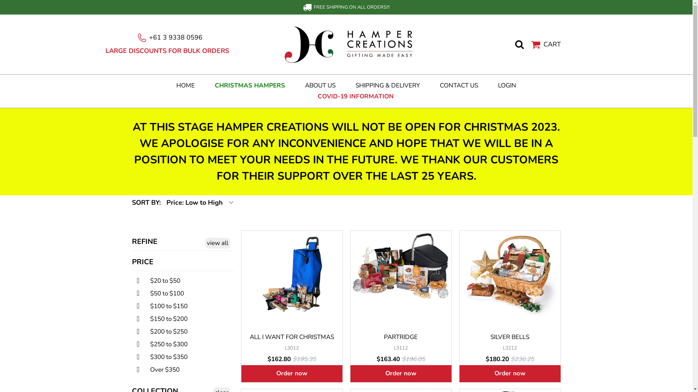 This screenshot has width=698, height=392. Describe the element at coordinates (510, 306) in the screenshot. I see `SILVER BELLS
L3212
$180.20 $236.25
Order now` at that location.